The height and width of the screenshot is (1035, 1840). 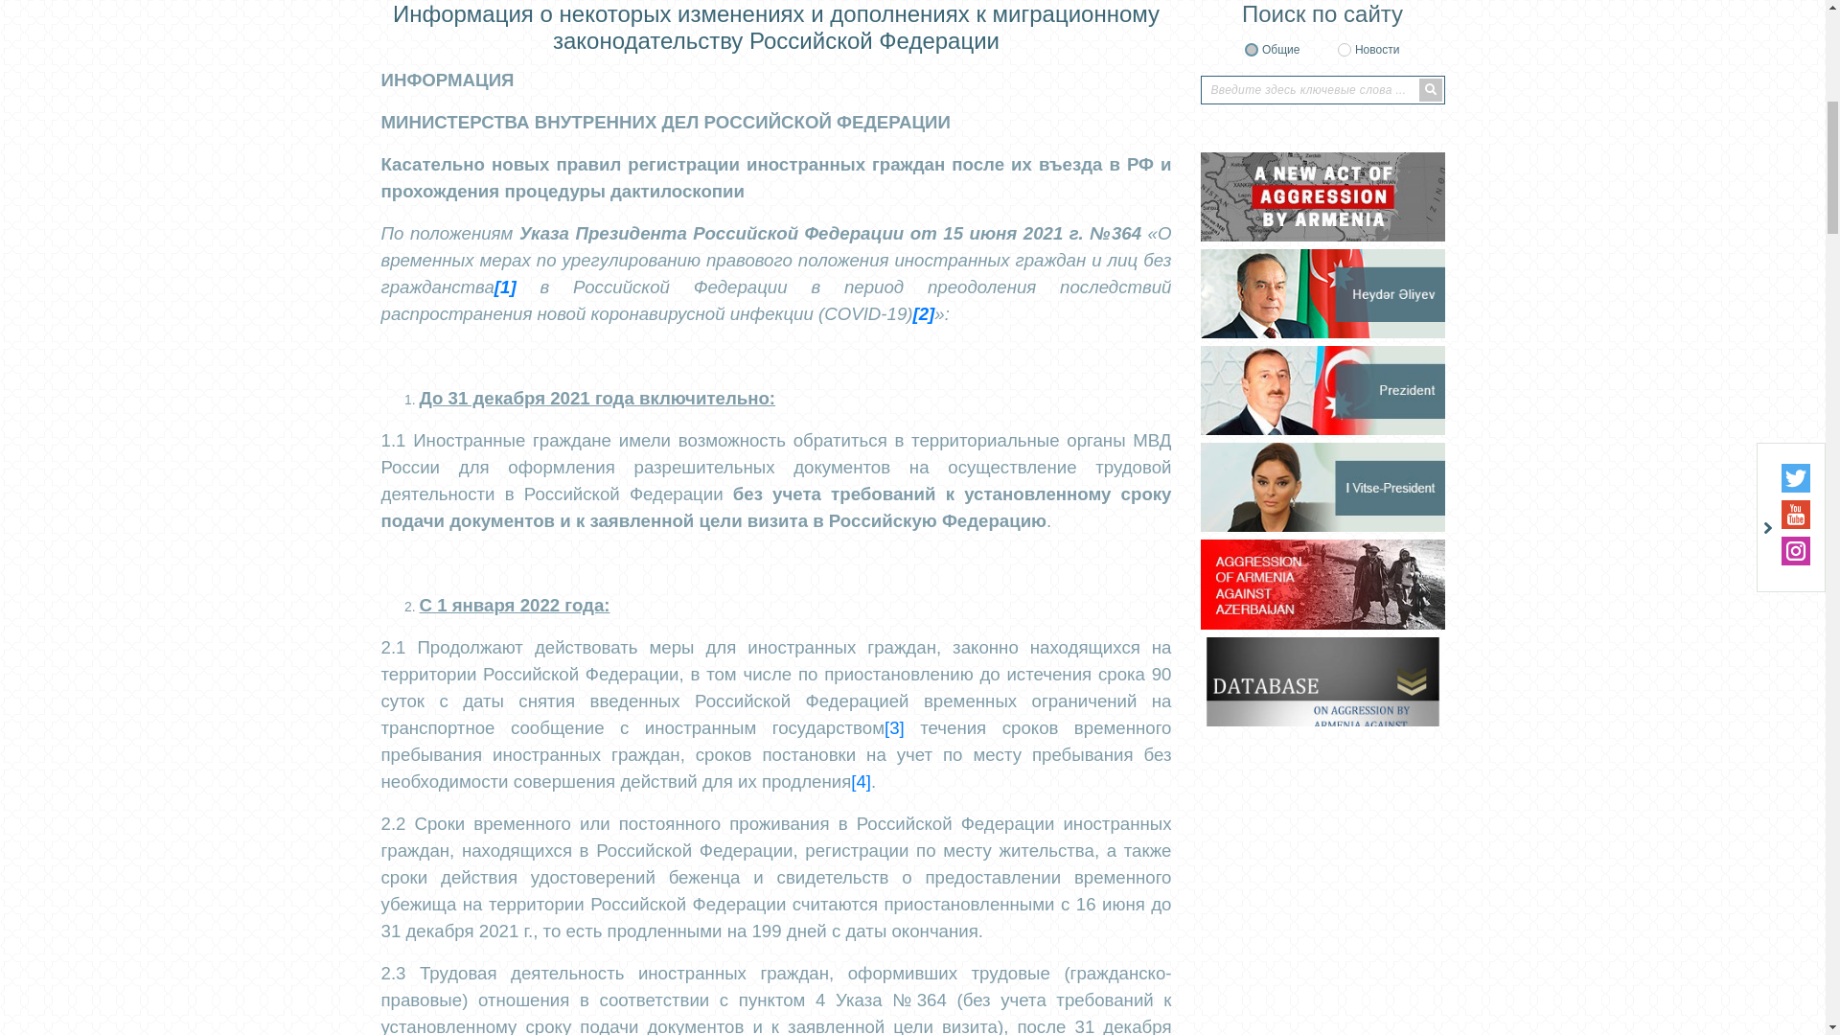 What do you see at coordinates (1401, 131) in the screenshot?
I see `AZ` at bounding box center [1401, 131].